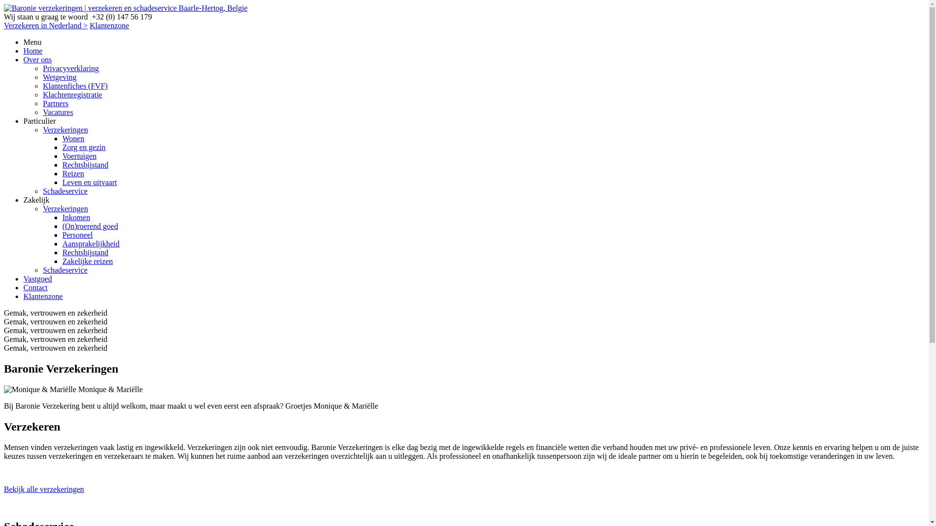 Image resolution: width=936 pixels, height=526 pixels. I want to click on Menu, so click(474, 42).